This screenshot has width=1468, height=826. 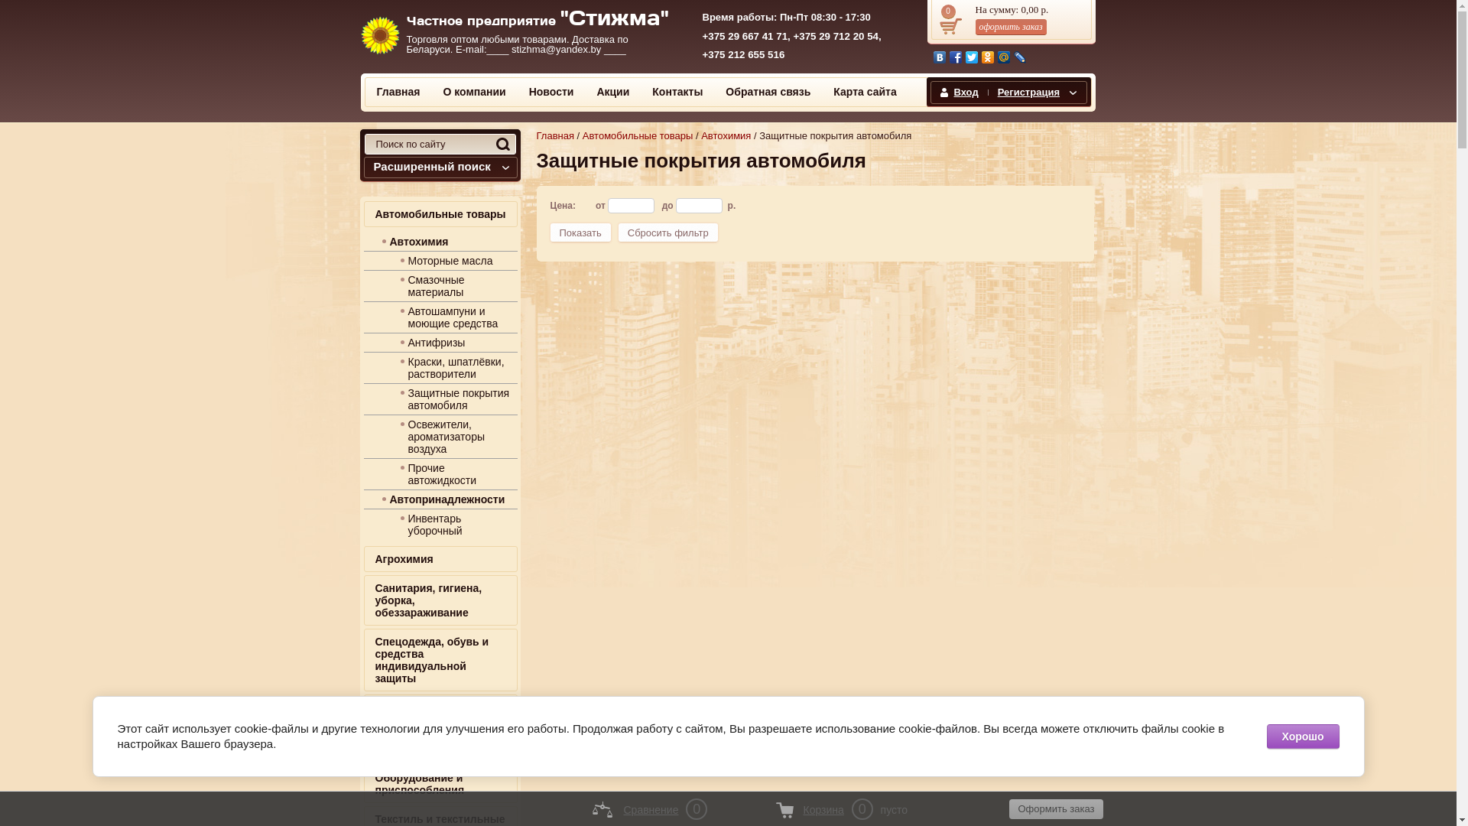 I want to click on LiveJournal, so click(x=1020, y=57).